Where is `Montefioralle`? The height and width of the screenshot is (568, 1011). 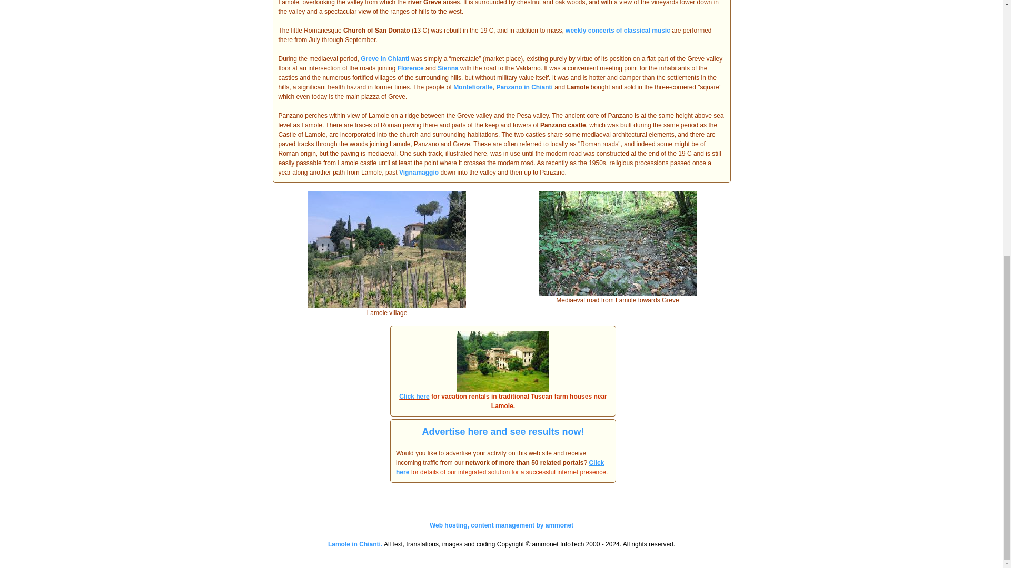 Montefioralle is located at coordinates (473, 87).